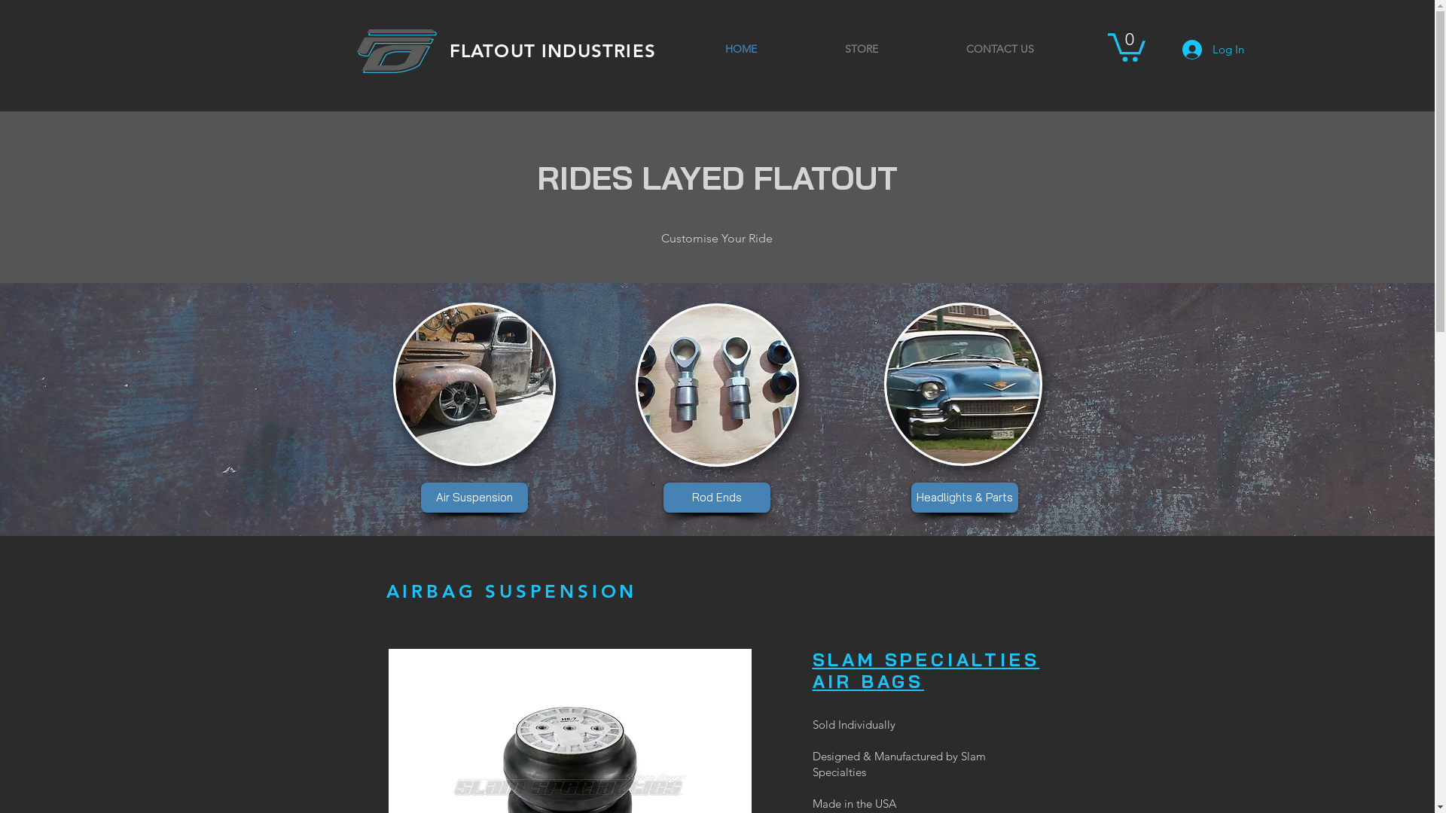  What do you see at coordinates (1000, 49) in the screenshot?
I see `CONTACT US` at bounding box center [1000, 49].